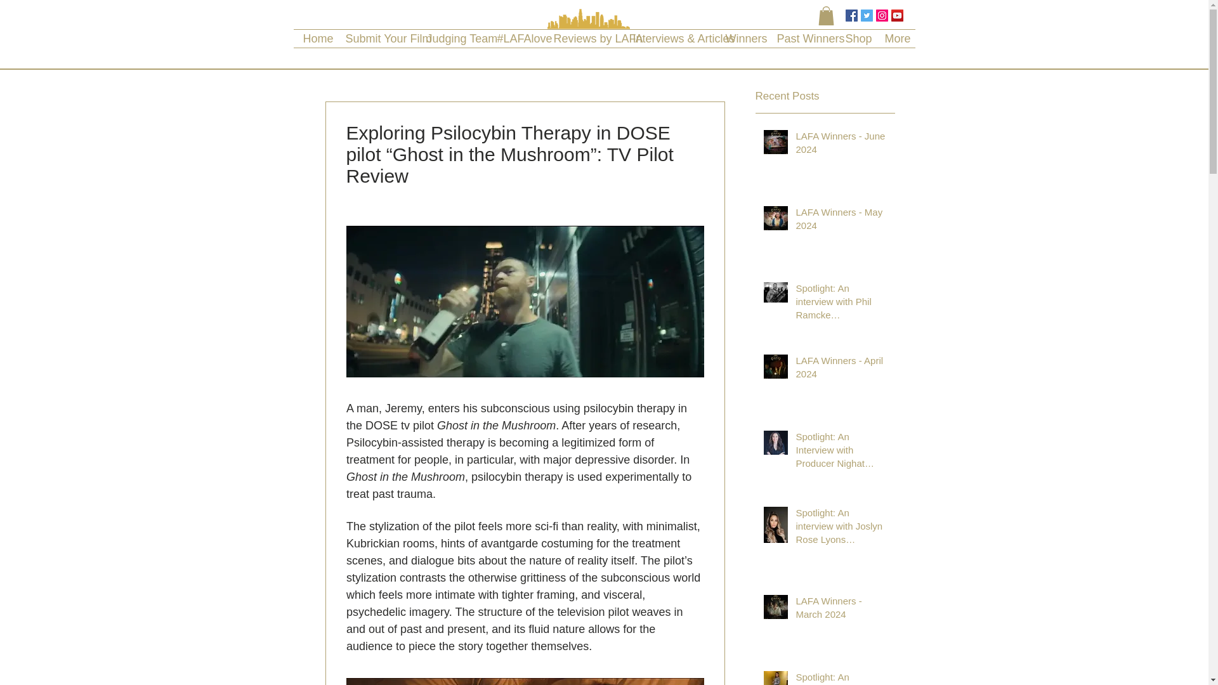 The height and width of the screenshot is (685, 1218). What do you see at coordinates (741, 38) in the screenshot?
I see `Winners` at bounding box center [741, 38].